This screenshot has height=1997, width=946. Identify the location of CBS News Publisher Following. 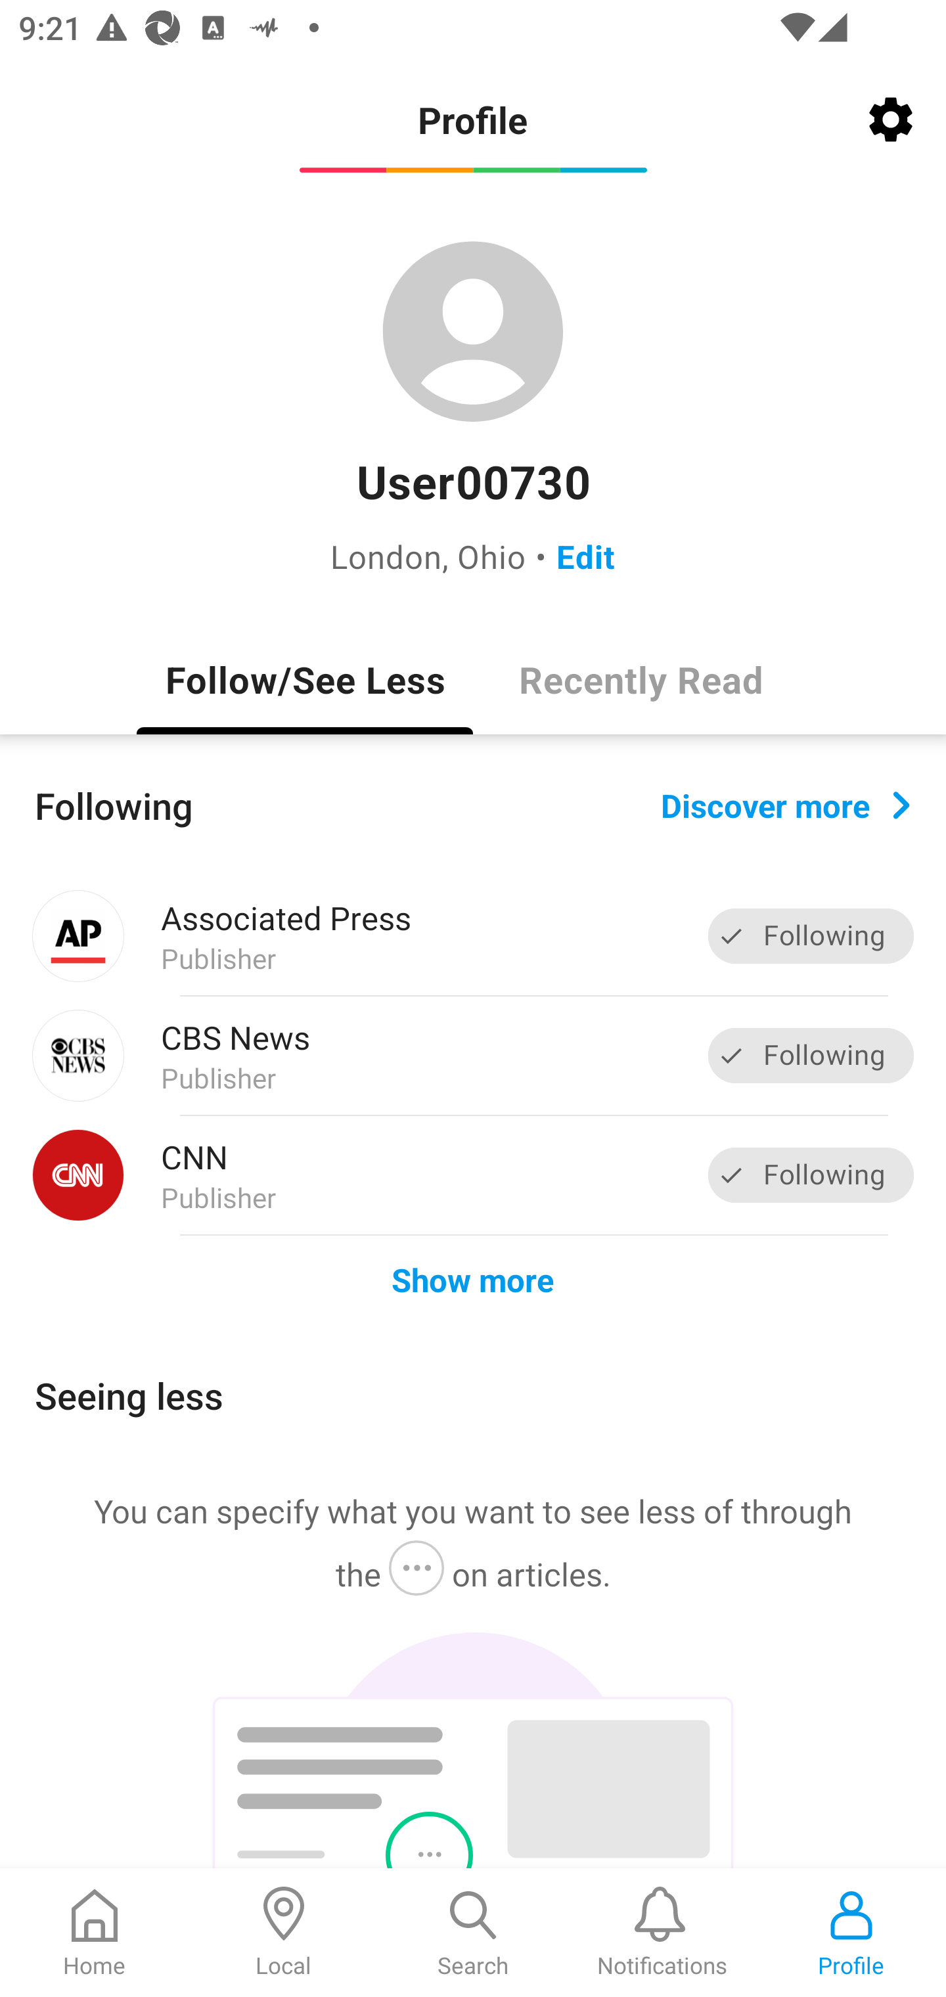
(473, 1056).